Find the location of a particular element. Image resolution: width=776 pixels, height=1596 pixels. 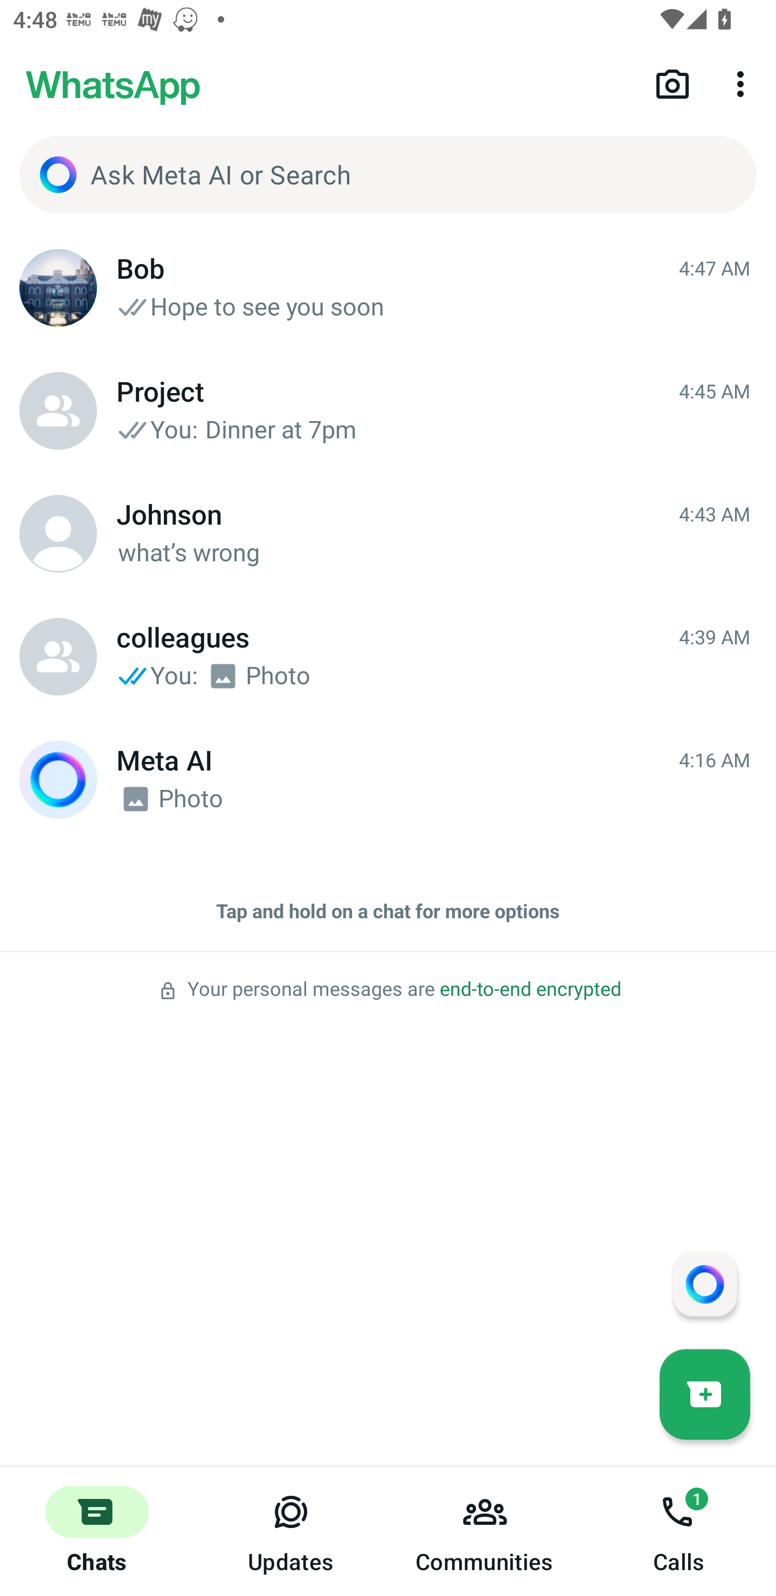

Camera is located at coordinates (673, 83).